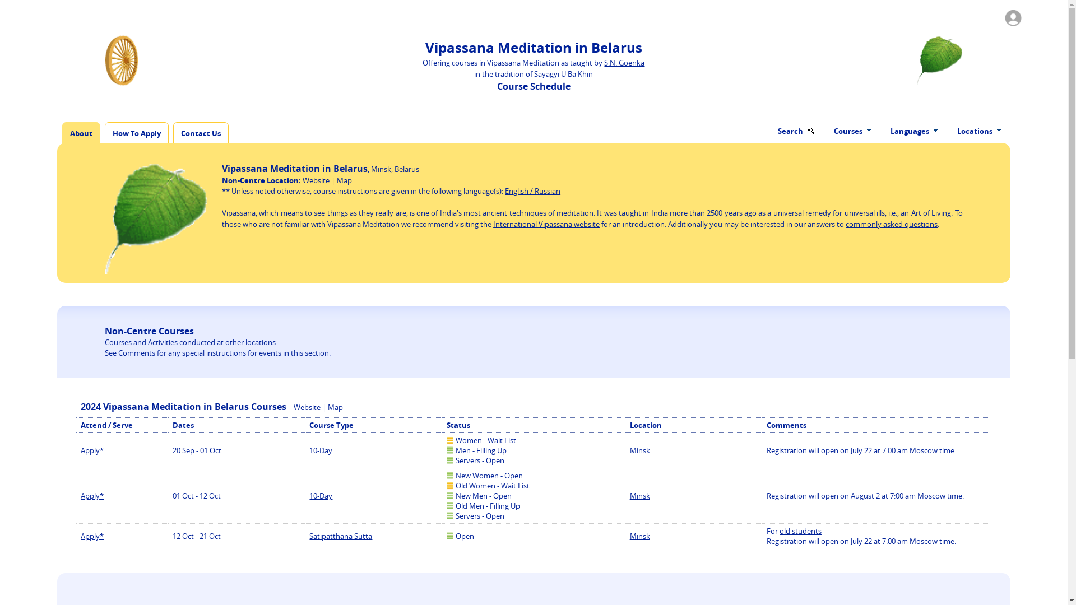 The width and height of the screenshot is (1076, 605). I want to click on Minsk, so click(639, 495).